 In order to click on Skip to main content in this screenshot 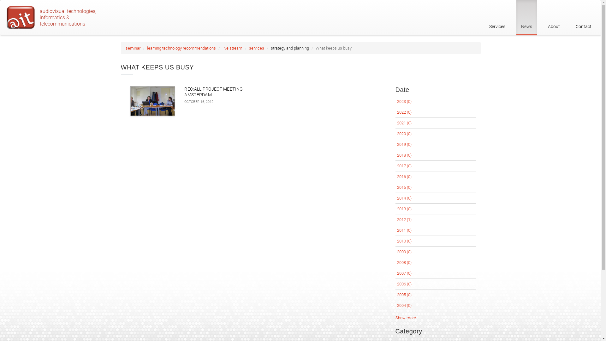, I will do `click(0, 0)`.